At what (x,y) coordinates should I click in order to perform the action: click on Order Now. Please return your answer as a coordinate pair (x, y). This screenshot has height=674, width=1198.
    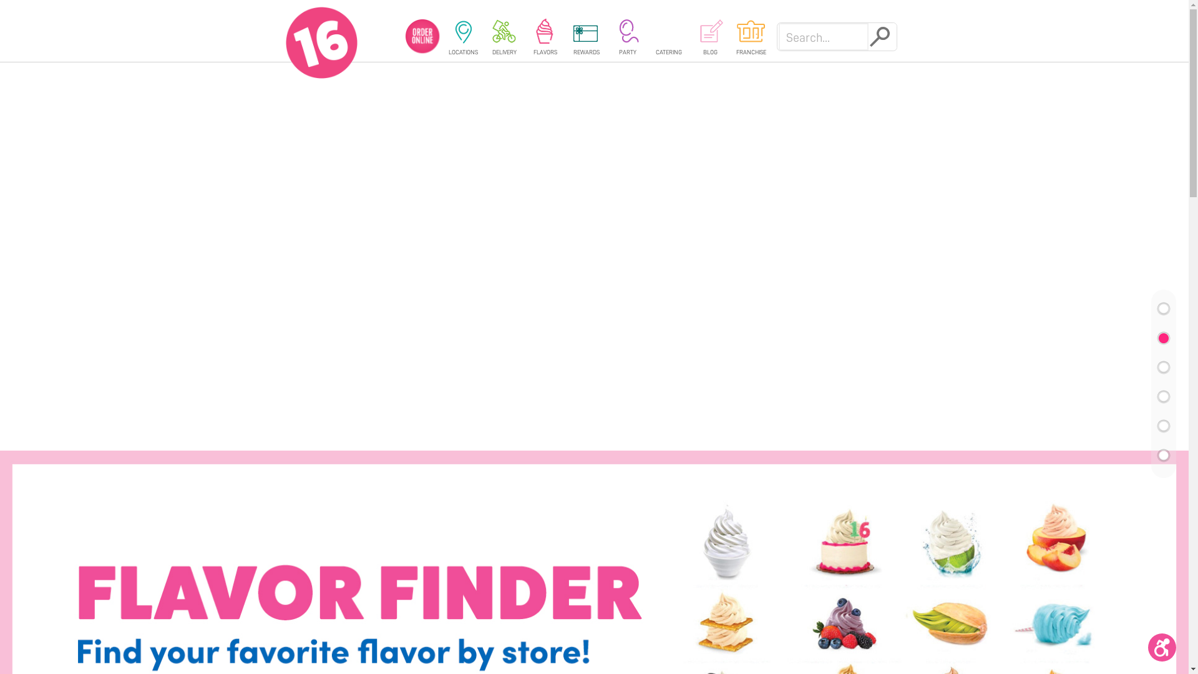
    Looking at the image, I should click on (594, 36).